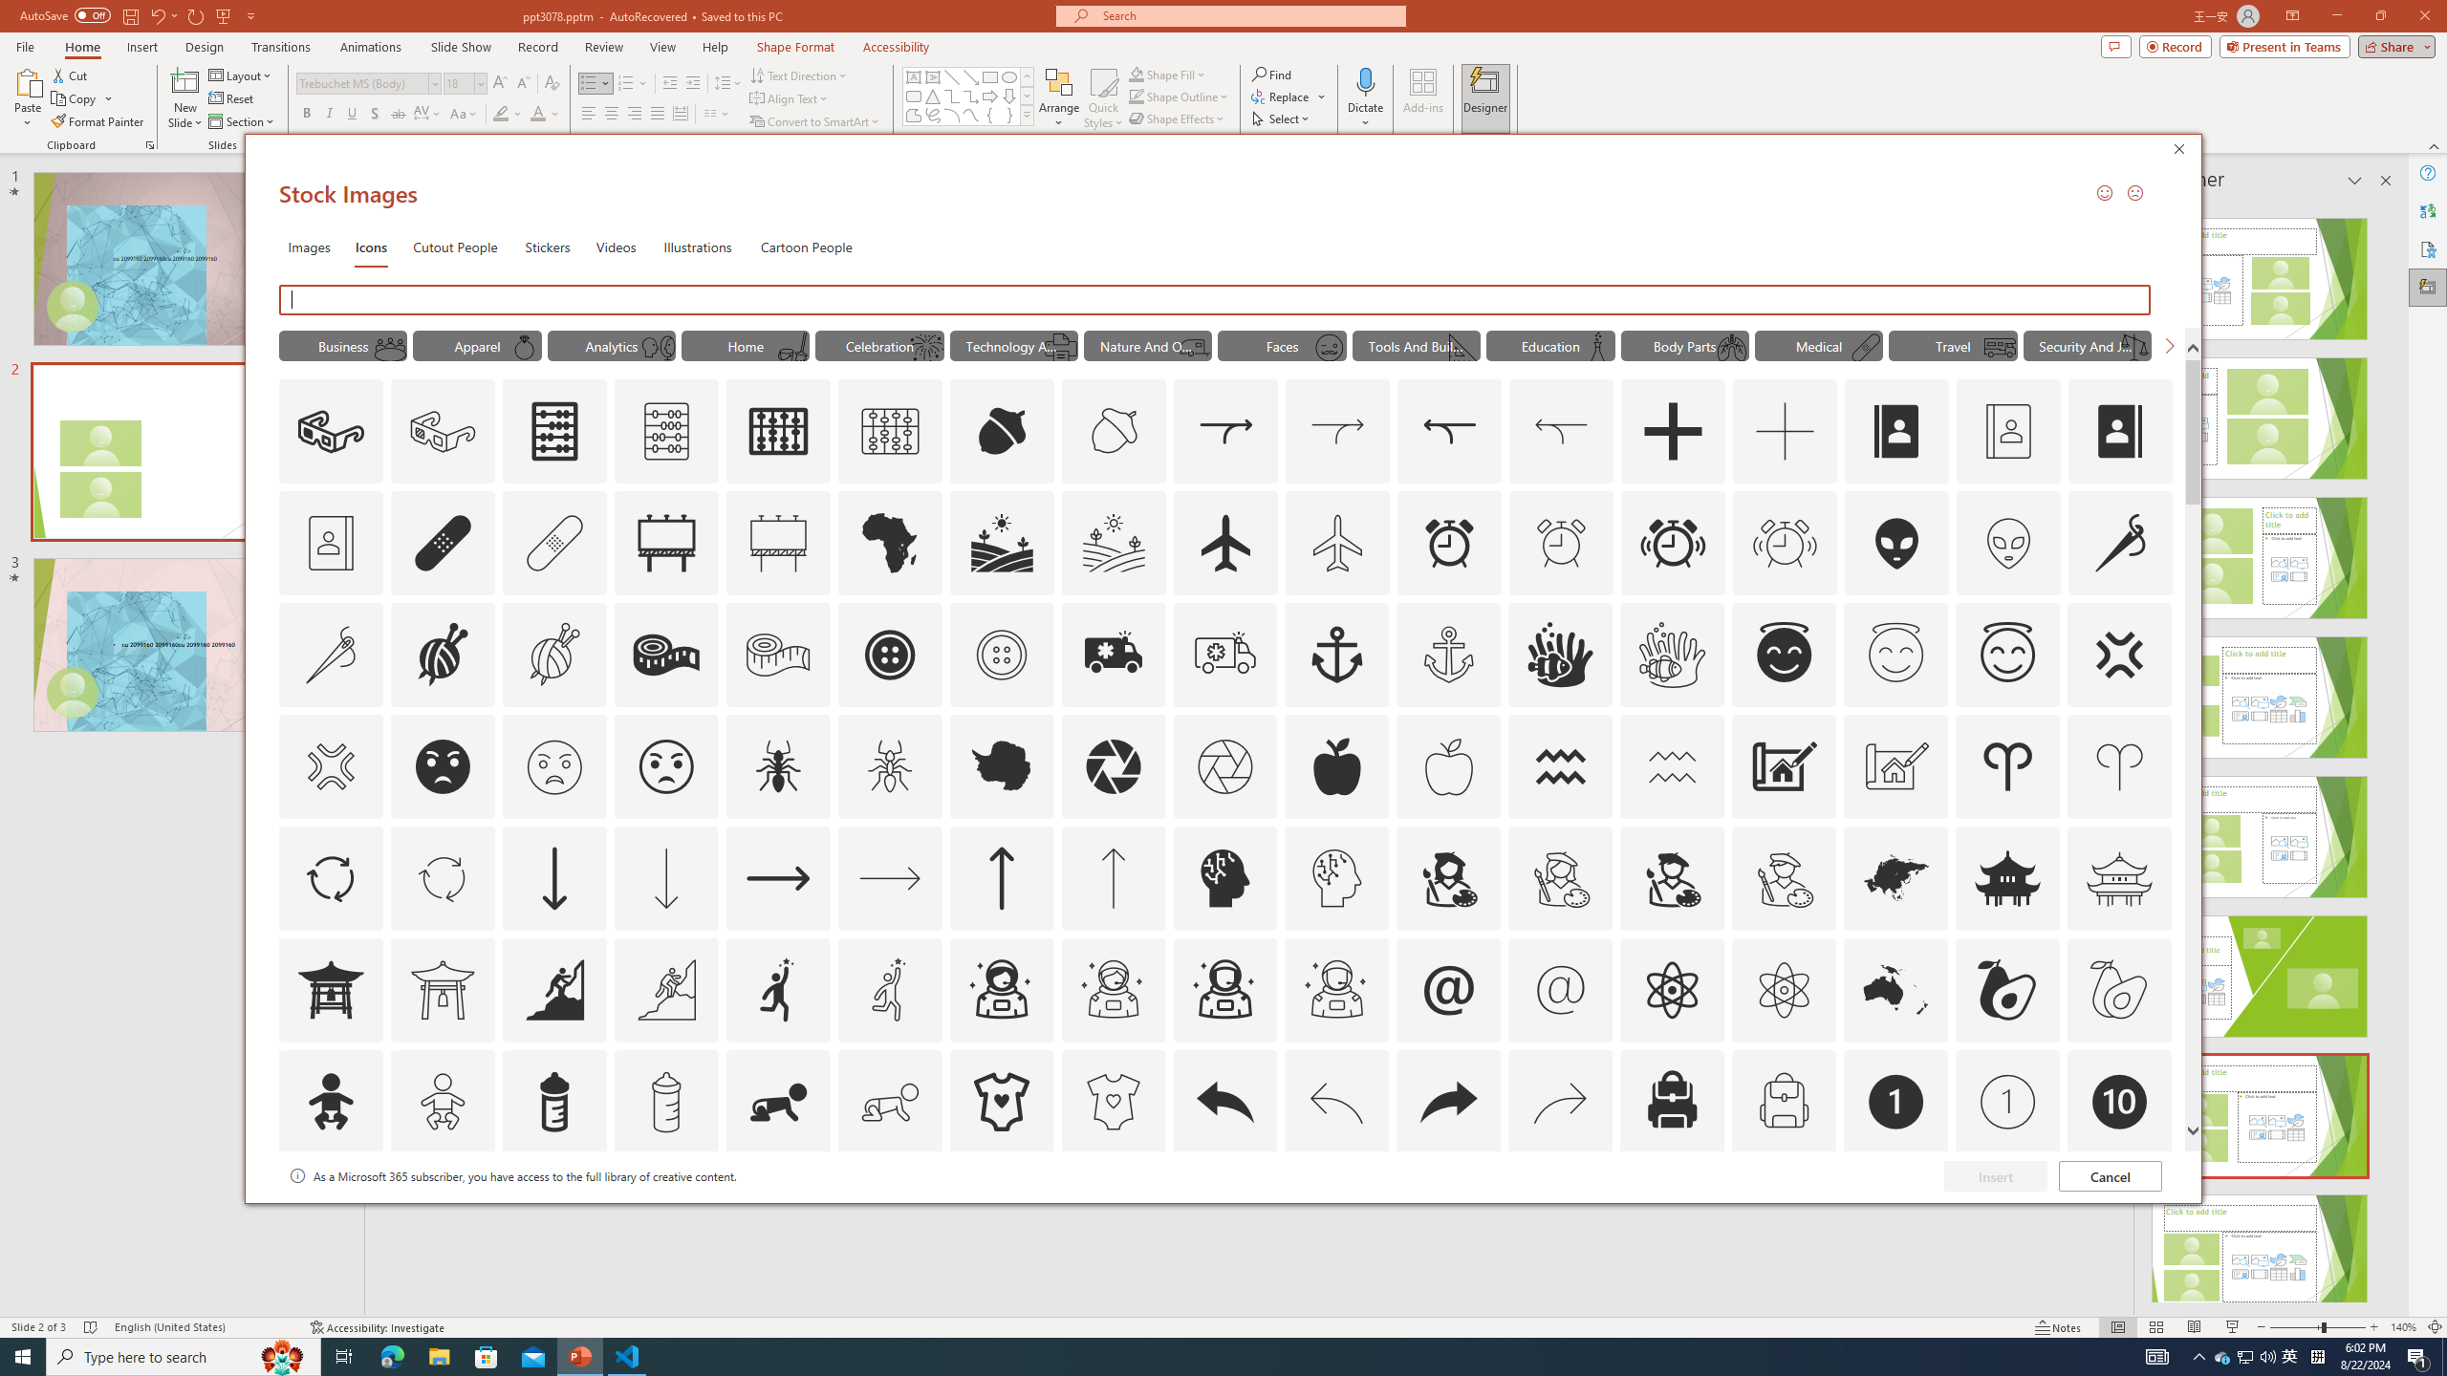 The height and width of the screenshot is (1376, 2447). I want to click on Align Text, so click(790, 99).